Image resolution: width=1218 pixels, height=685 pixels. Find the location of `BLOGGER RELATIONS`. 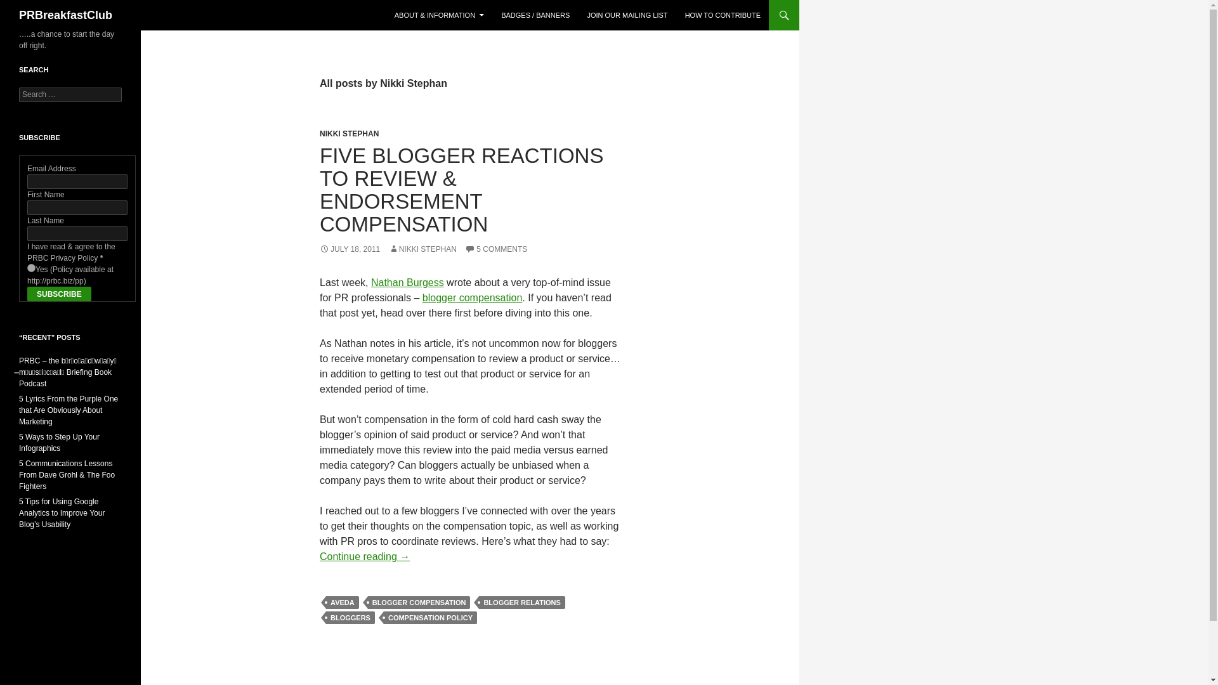

BLOGGER RELATIONS is located at coordinates (521, 603).